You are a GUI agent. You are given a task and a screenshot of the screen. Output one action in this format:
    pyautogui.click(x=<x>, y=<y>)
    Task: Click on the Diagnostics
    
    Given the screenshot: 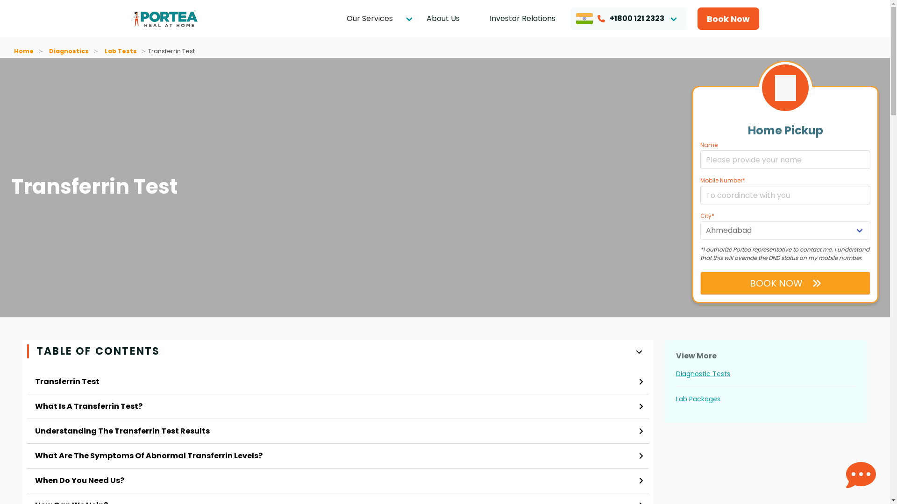 What is the action you would take?
    pyautogui.click(x=69, y=51)
    